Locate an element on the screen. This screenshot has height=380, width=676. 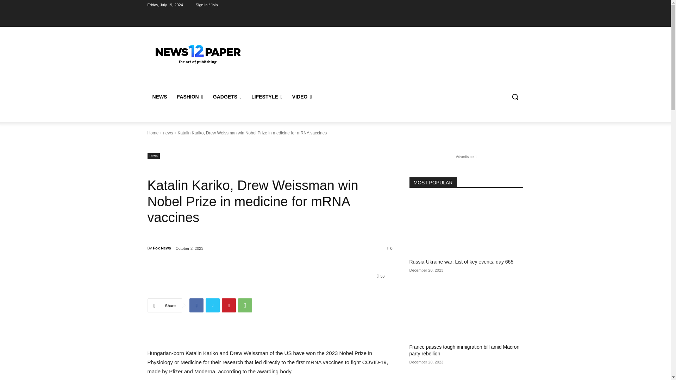
GADGETS is located at coordinates (227, 96).